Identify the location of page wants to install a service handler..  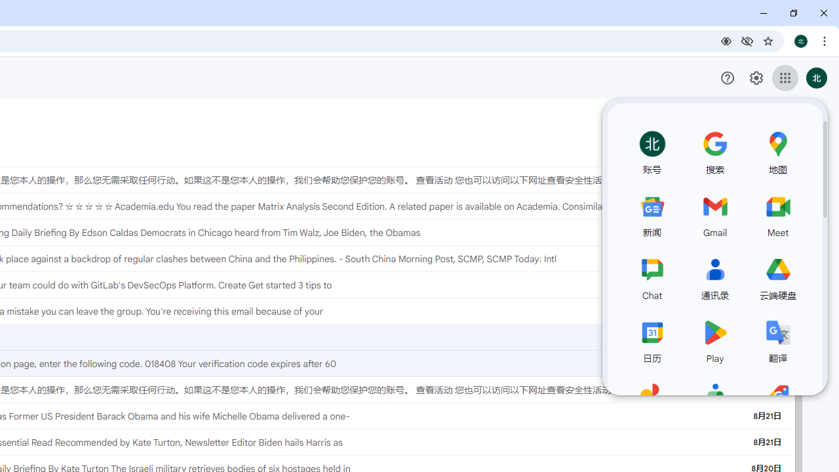
(726, 41).